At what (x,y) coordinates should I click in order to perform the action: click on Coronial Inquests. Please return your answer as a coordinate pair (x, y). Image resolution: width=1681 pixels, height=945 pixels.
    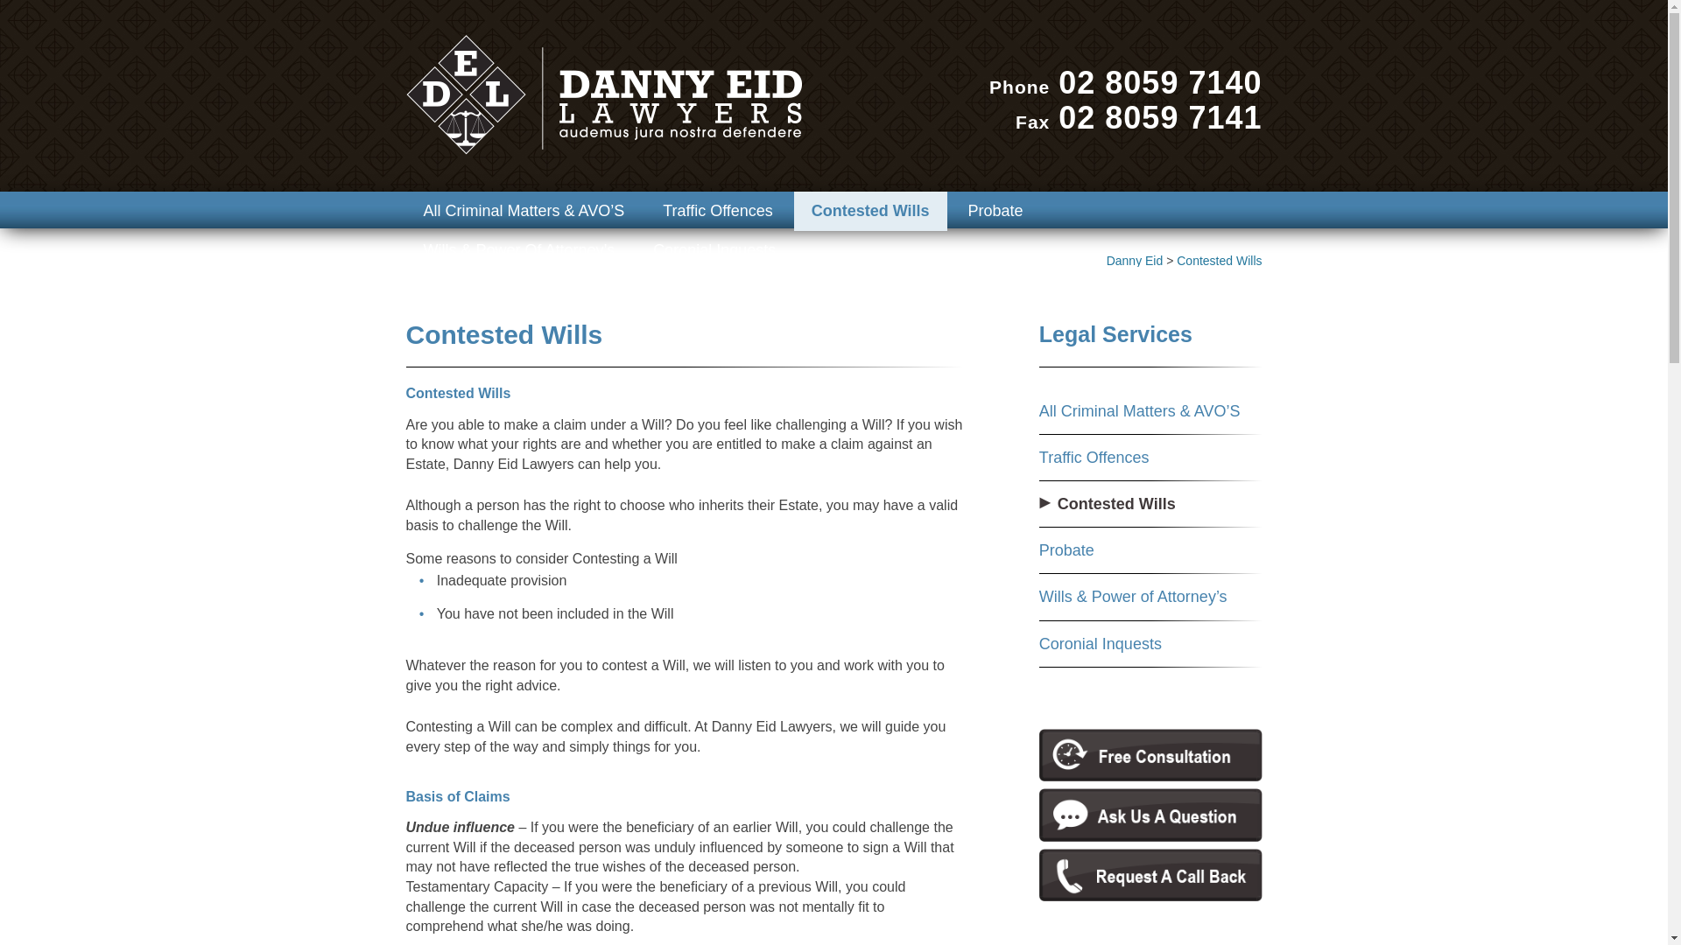
    Looking at the image, I should click on (1101, 644).